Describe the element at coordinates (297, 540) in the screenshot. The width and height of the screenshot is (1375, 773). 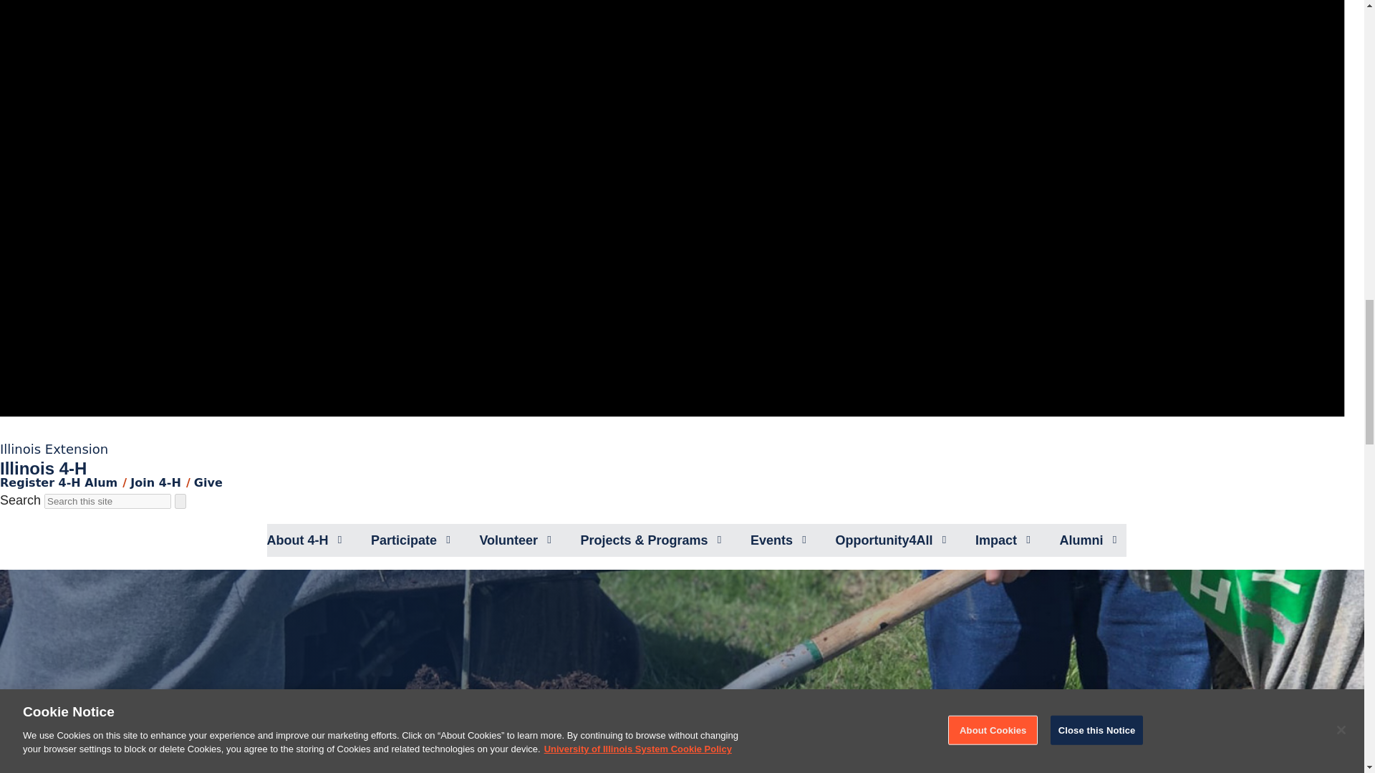
I see `About 4-H` at that location.